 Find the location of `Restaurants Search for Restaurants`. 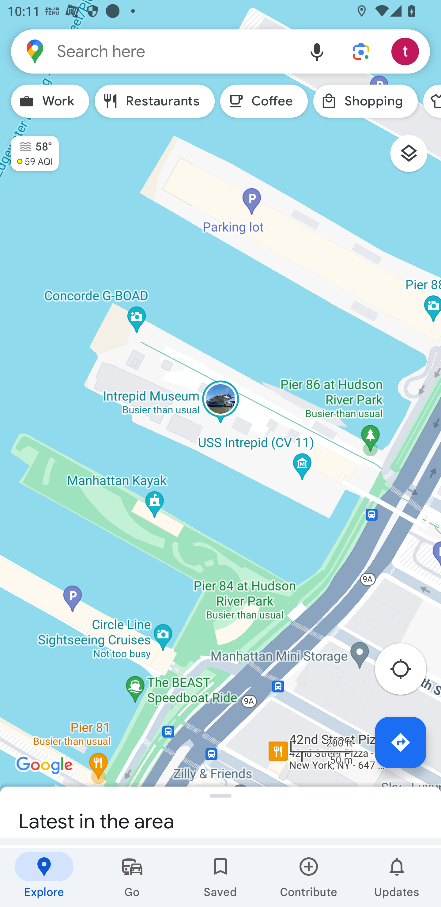

Restaurants Search for Restaurants is located at coordinates (155, 101).